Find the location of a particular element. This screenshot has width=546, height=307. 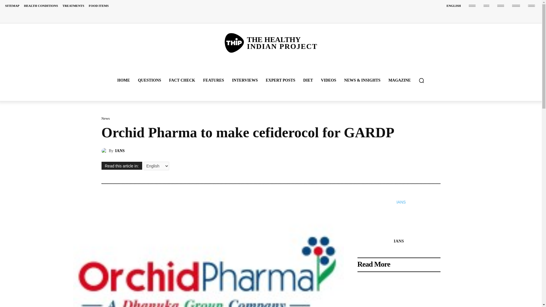

TREATMENTS is located at coordinates (73, 6).